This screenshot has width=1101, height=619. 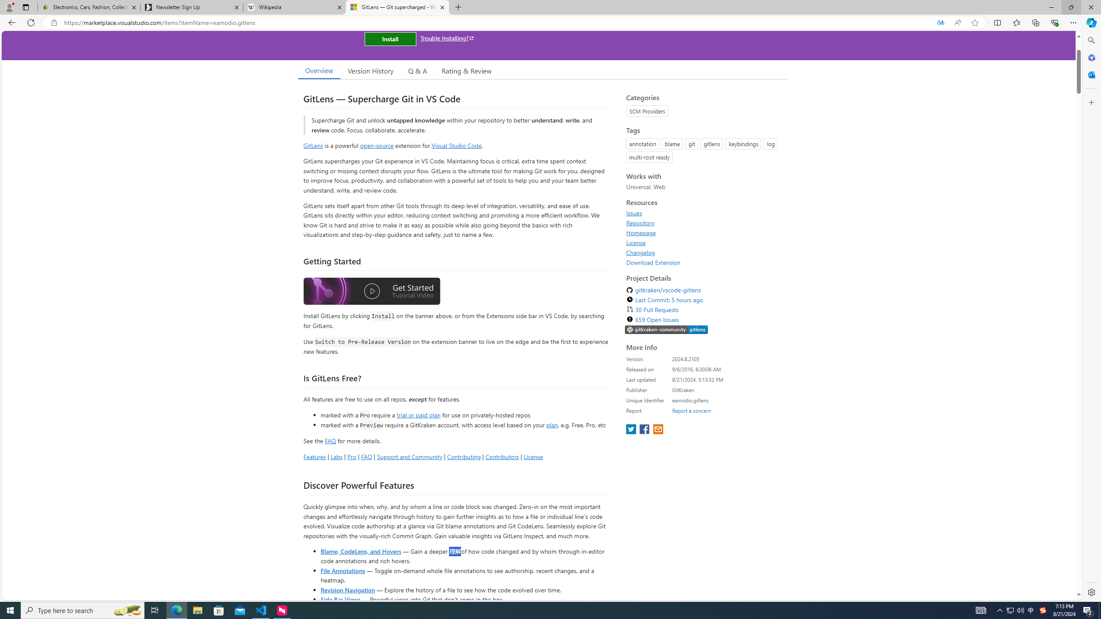 What do you see at coordinates (366, 457) in the screenshot?
I see `FAQ` at bounding box center [366, 457].